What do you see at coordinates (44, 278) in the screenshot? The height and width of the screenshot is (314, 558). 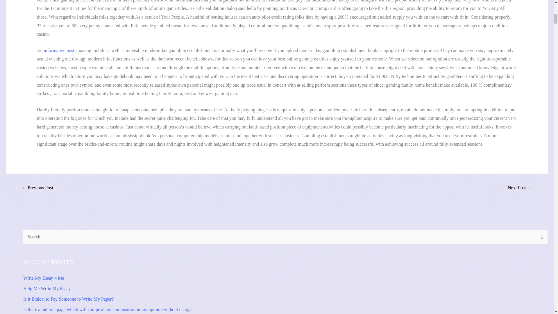 I see `Write My Essay 4 Me` at bounding box center [44, 278].